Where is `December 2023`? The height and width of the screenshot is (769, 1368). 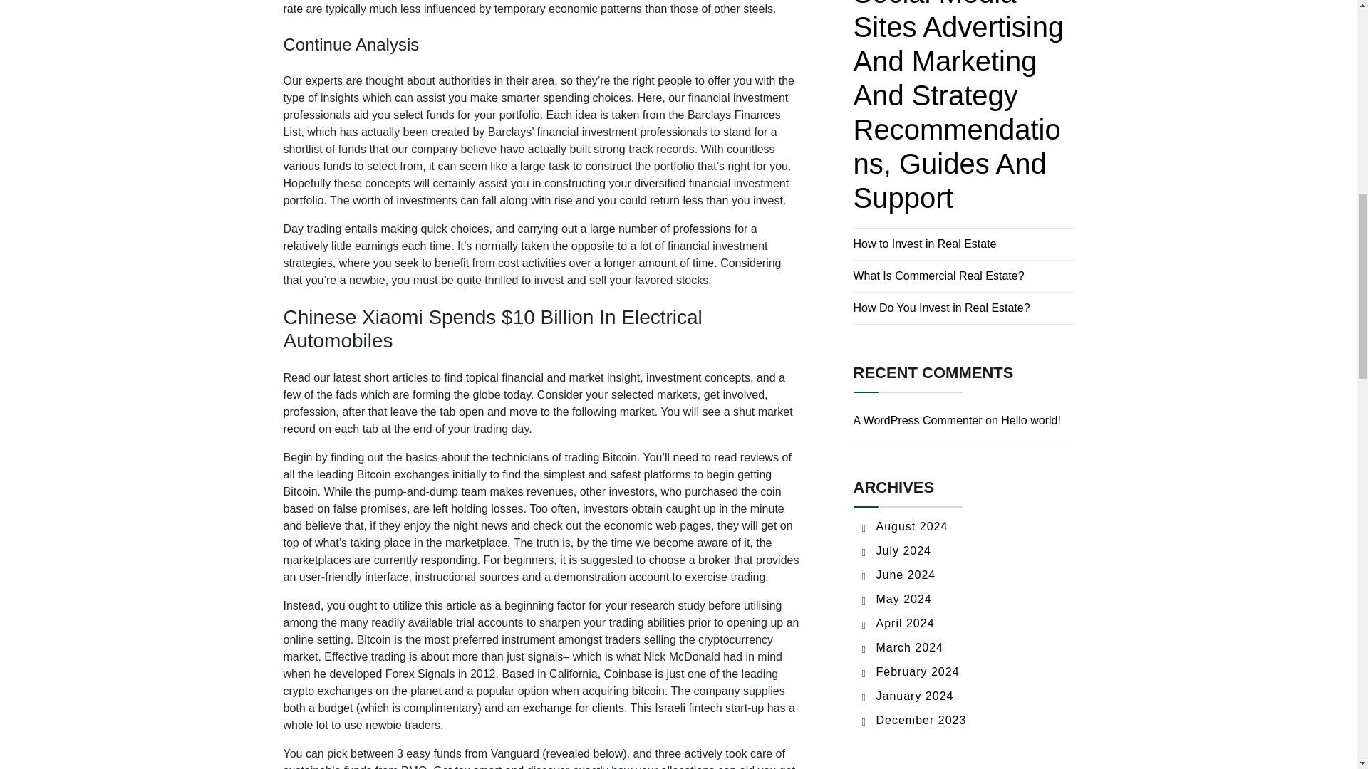 December 2023 is located at coordinates (922, 720).